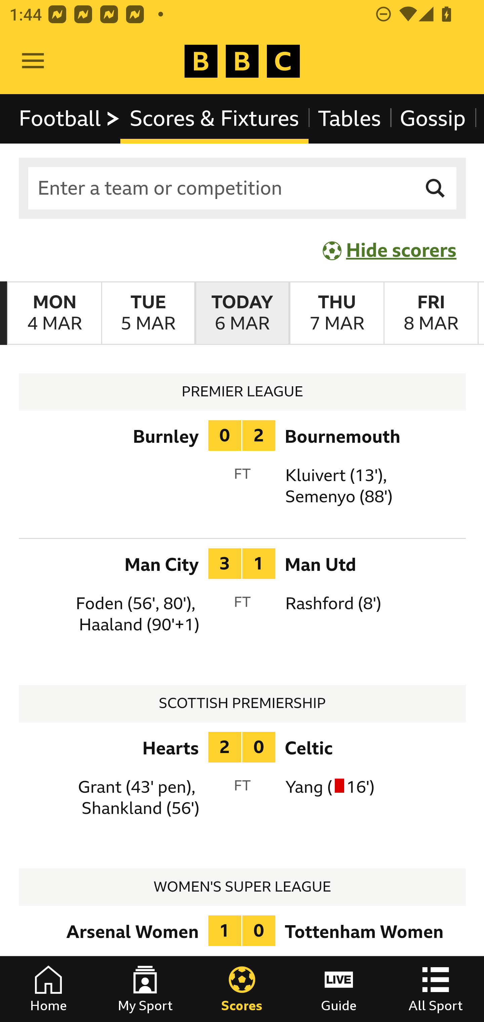 The width and height of the screenshot is (484, 1022). What do you see at coordinates (432, 118) in the screenshot?
I see `Gossip` at bounding box center [432, 118].